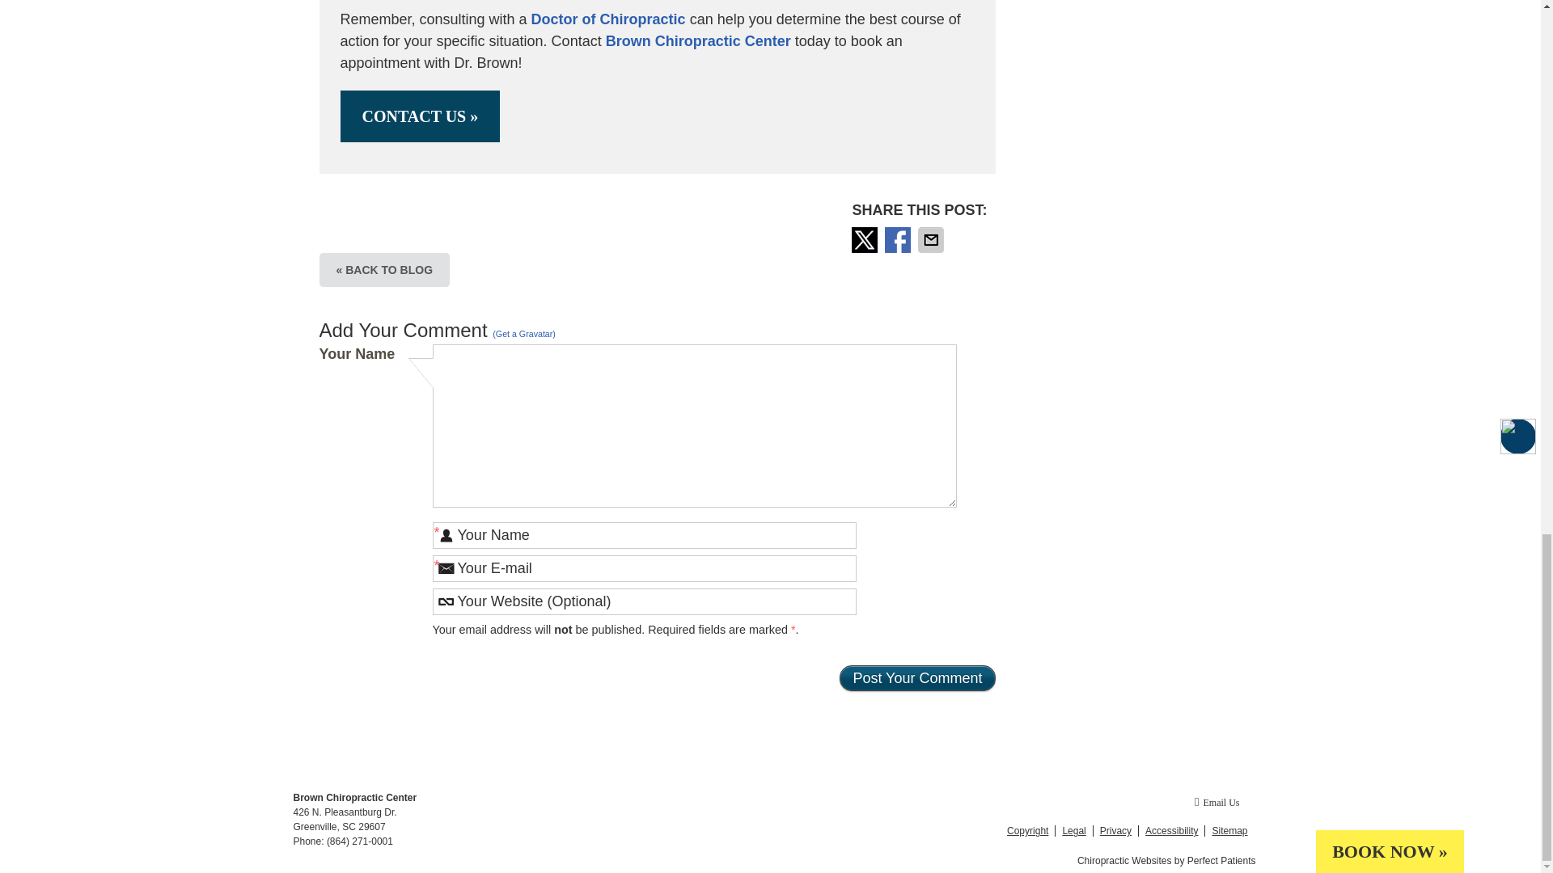 This screenshot has width=1553, height=873. I want to click on Contact, so click(1217, 802).